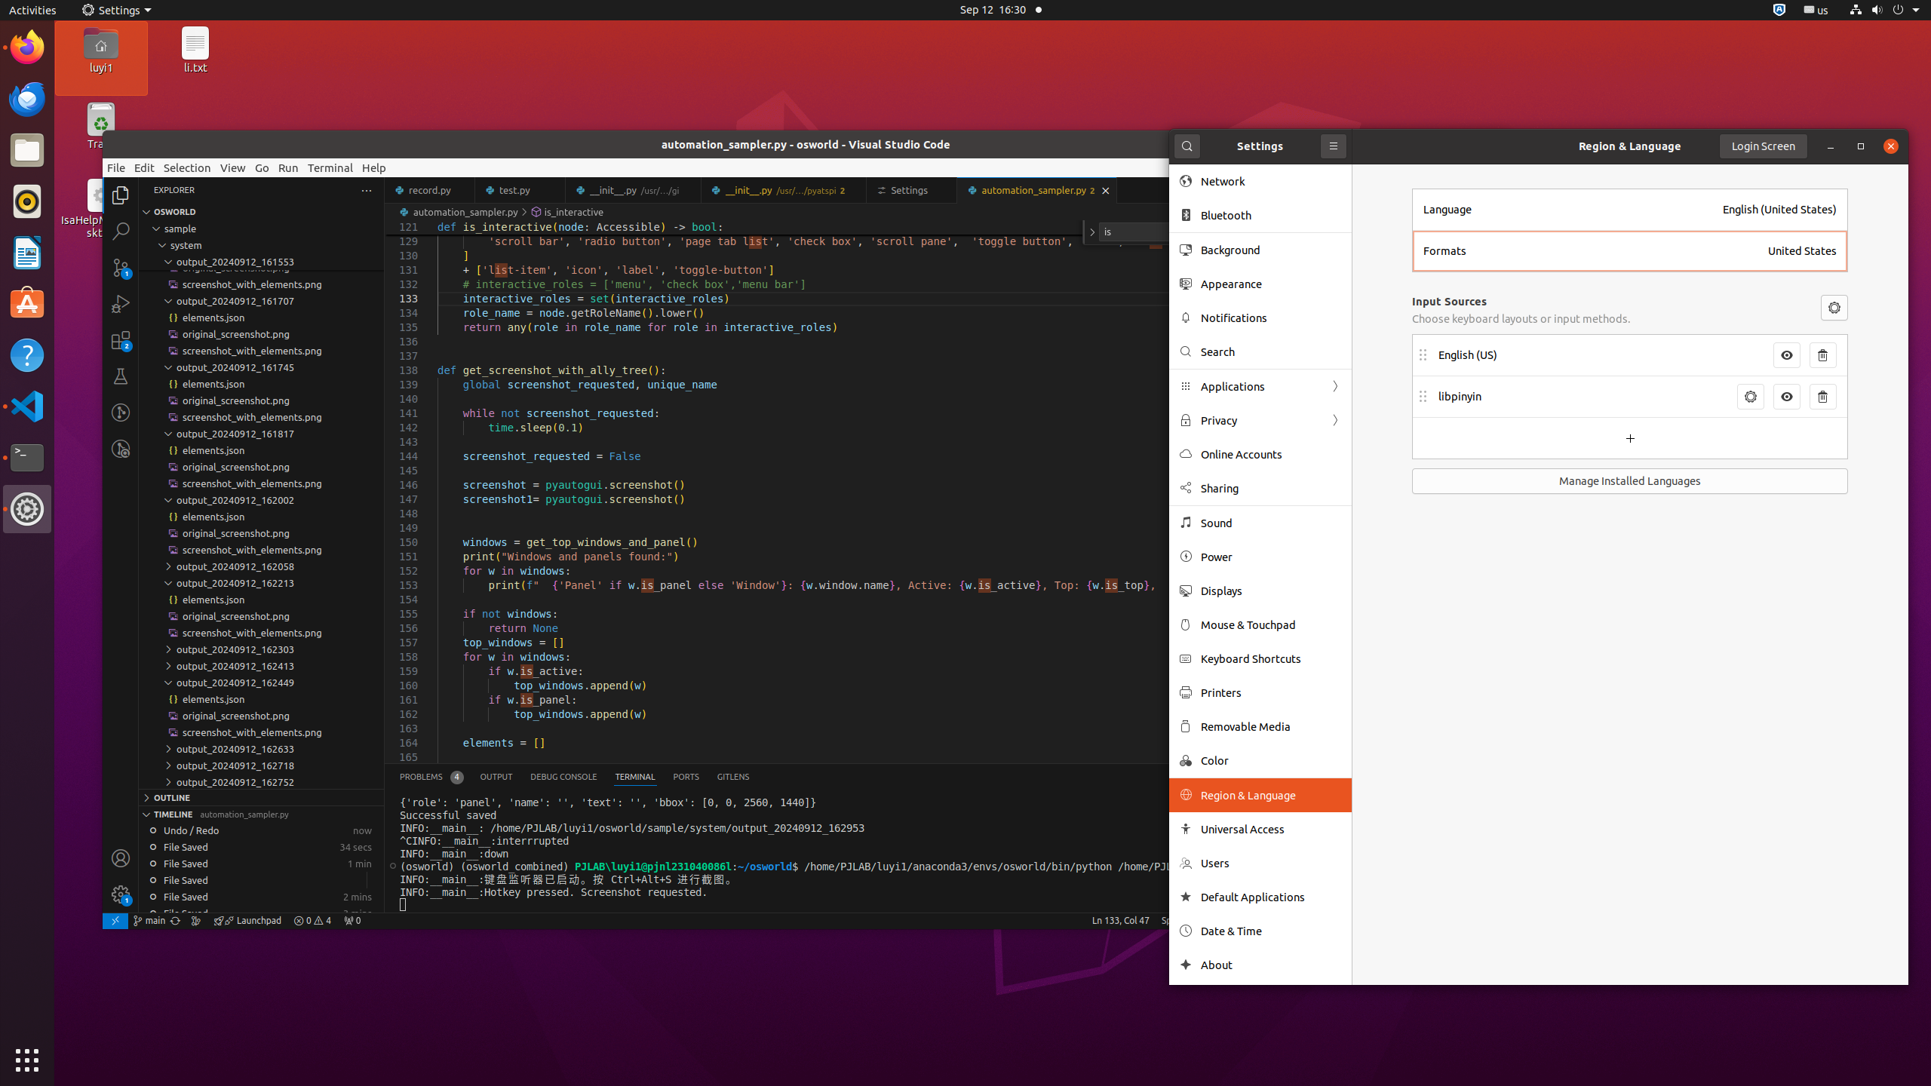  Describe the element at coordinates (1334, 146) in the screenshot. I see `Primary Menu` at that location.